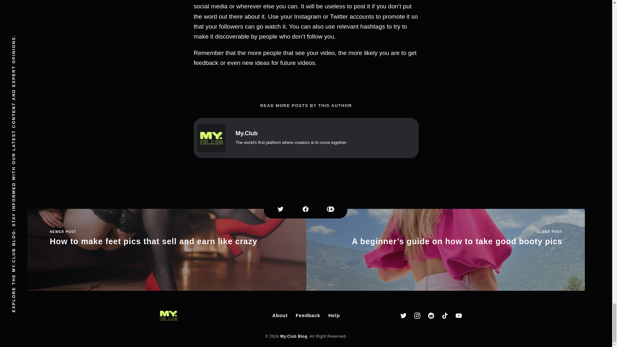 This screenshot has height=347, width=617. Describe the element at coordinates (334, 316) in the screenshot. I see `Help` at that location.